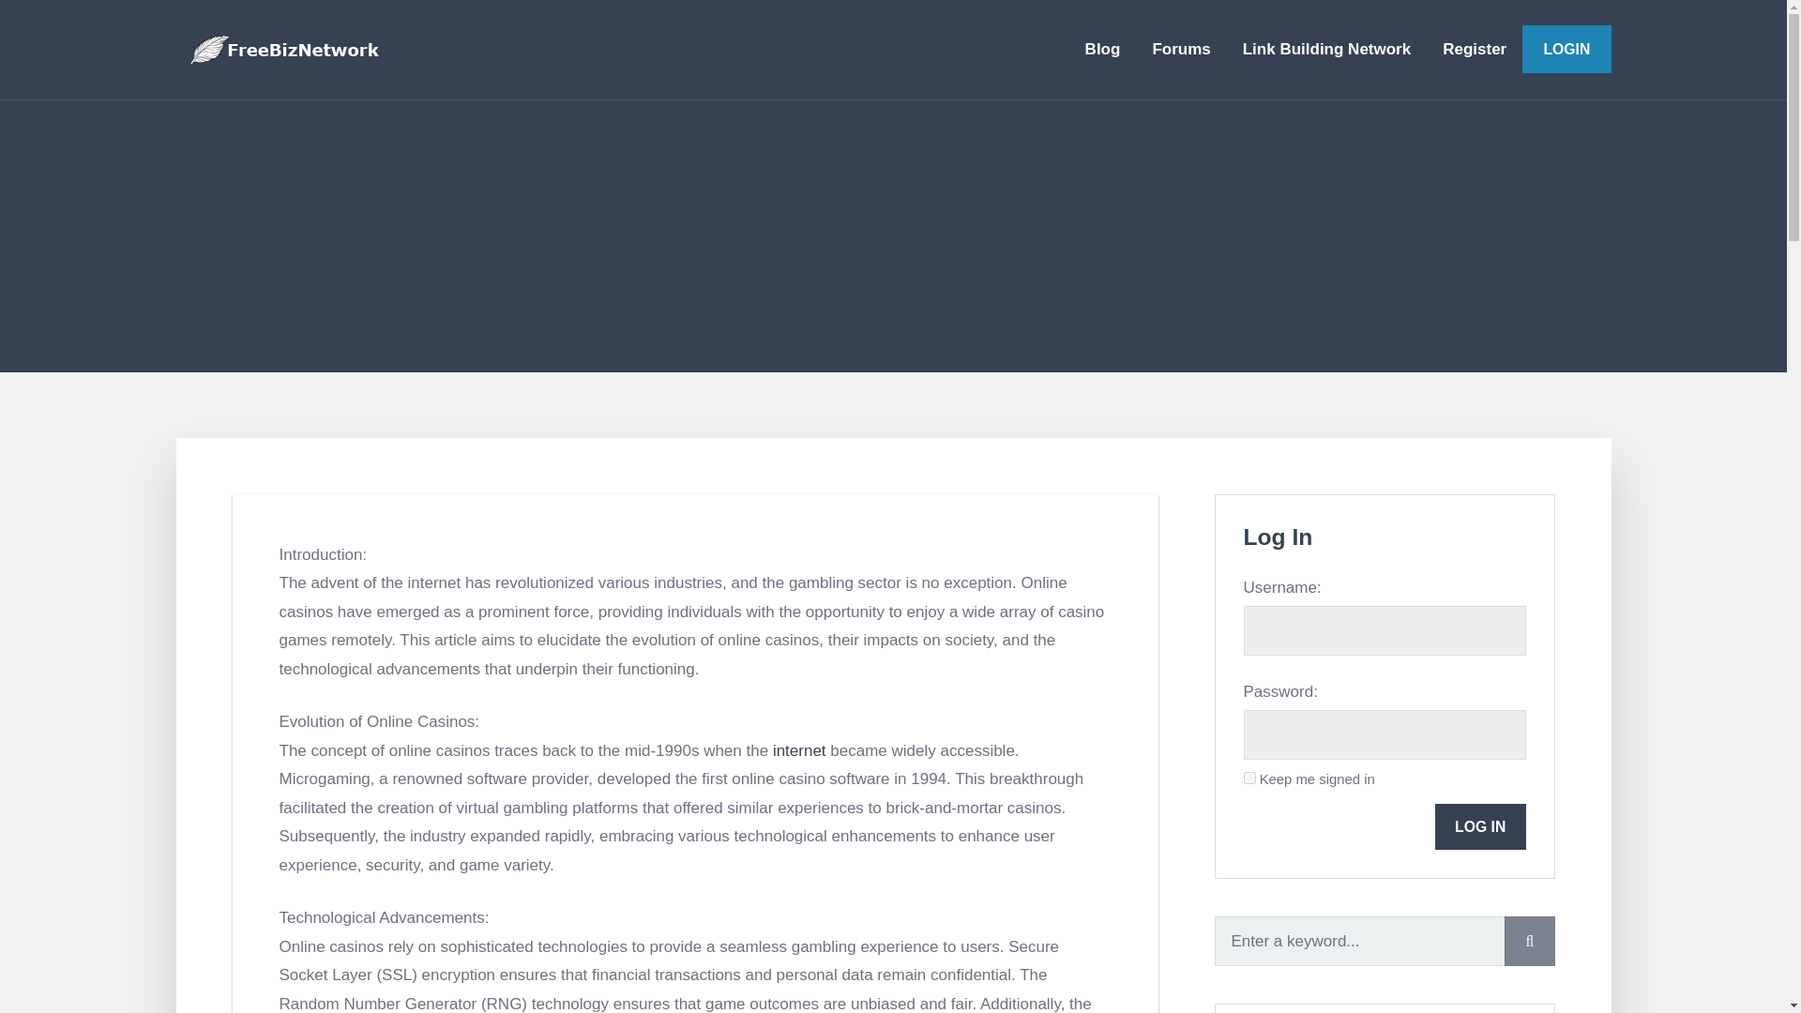 This screenshot has width=1801, height=1013. Describe the element at coordinates (1566, 49) in the screenshot. I see `LOGIN` at that location.